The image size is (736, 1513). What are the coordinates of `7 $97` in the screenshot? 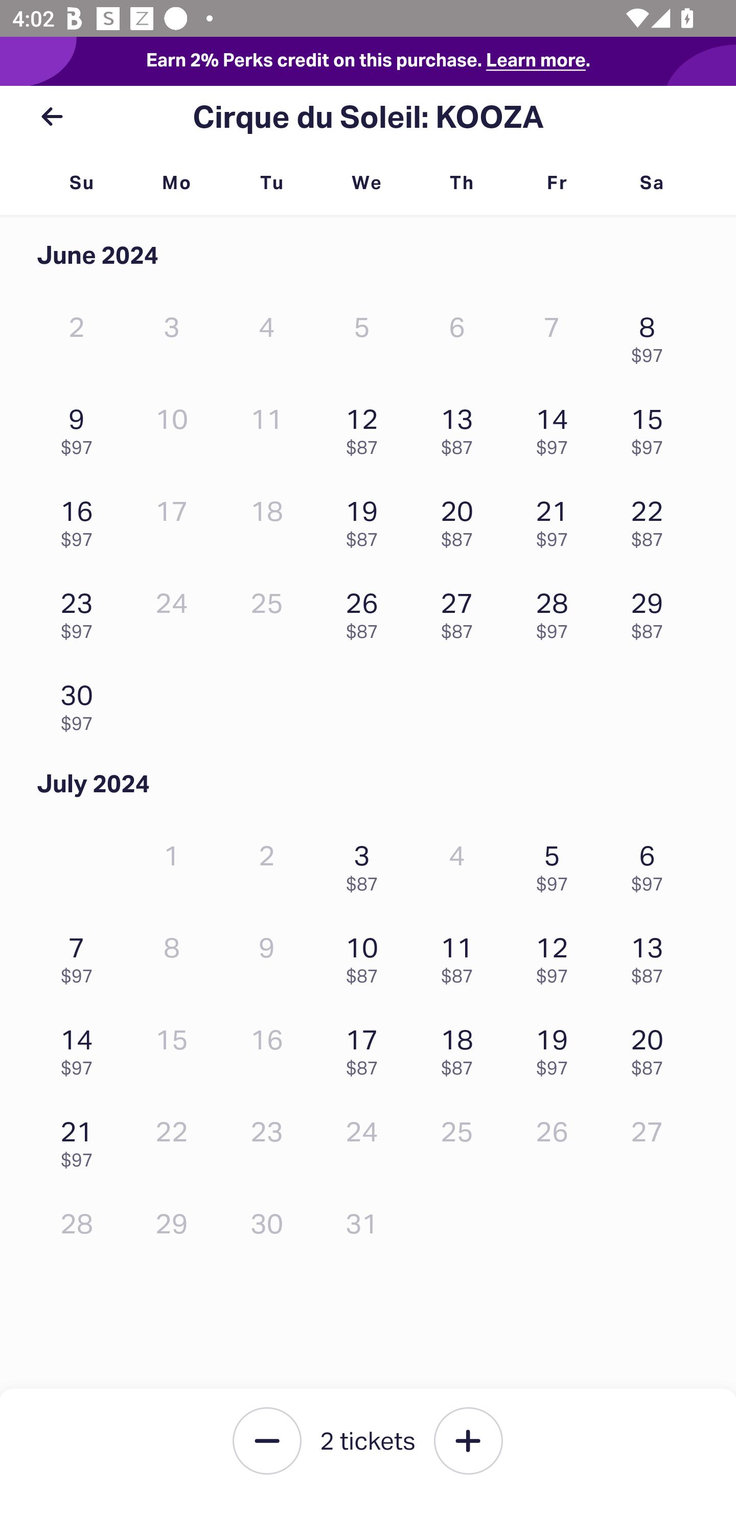 It's located at (81, 955).